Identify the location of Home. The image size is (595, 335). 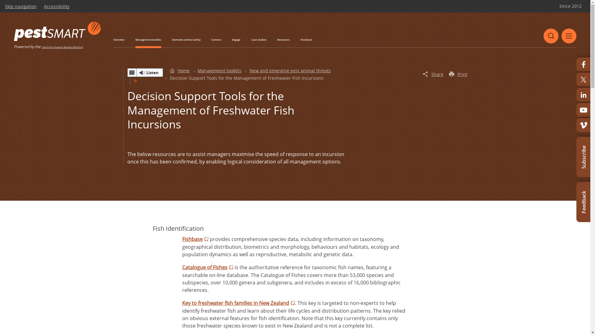
(180, 71).